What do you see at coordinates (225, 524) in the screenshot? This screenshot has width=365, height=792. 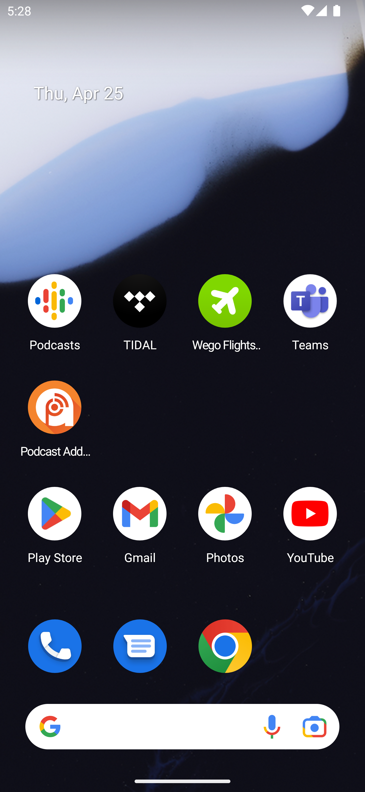 I see `Photos` at bounding box center [225, 524].